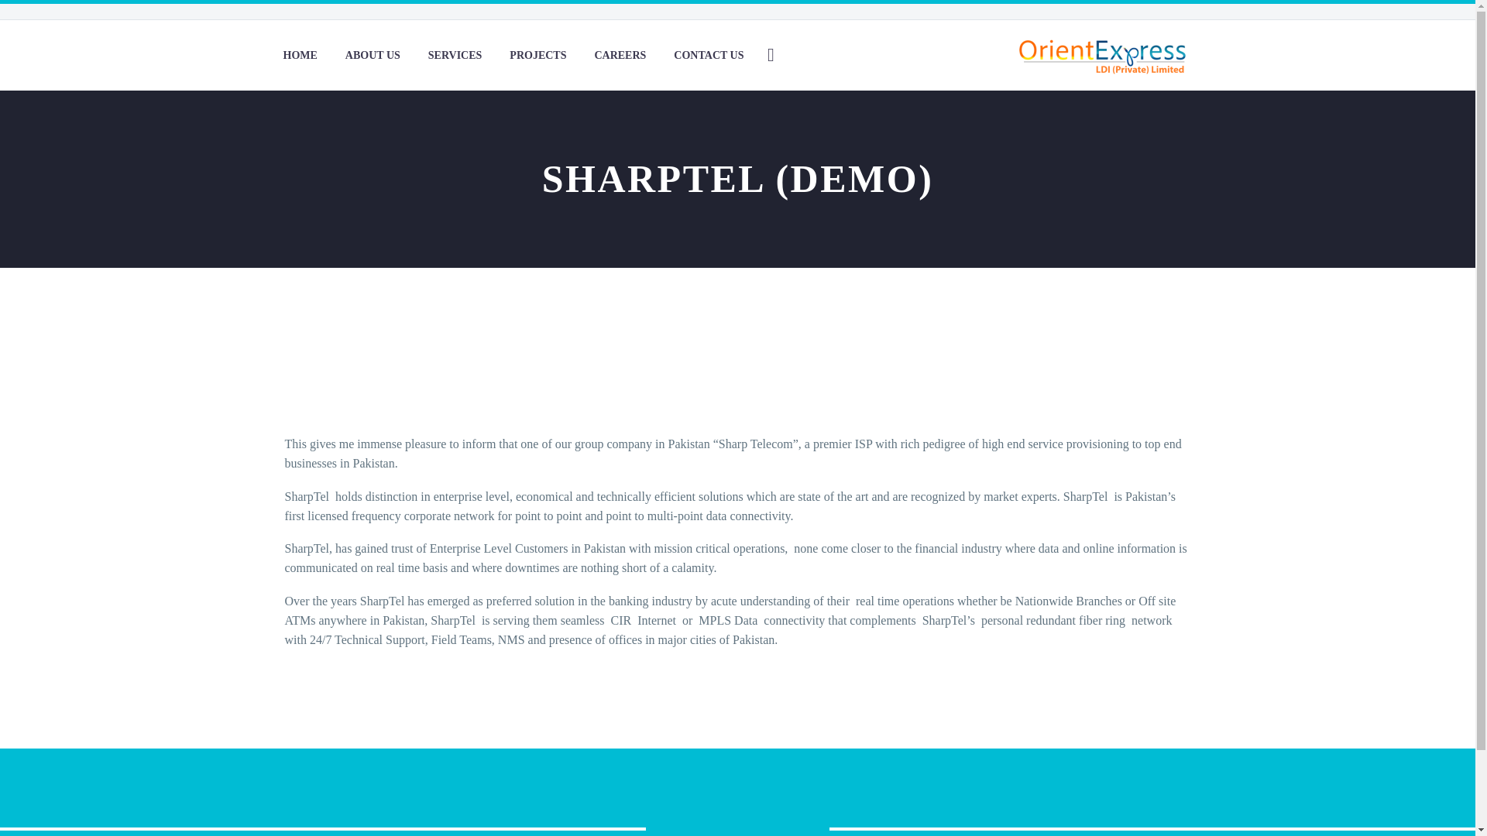 The width and height of the screenshot is (1487, 836). Describe the element at coordinates (372, 56) in the screenshot. I see `ABOUT US` at that location.